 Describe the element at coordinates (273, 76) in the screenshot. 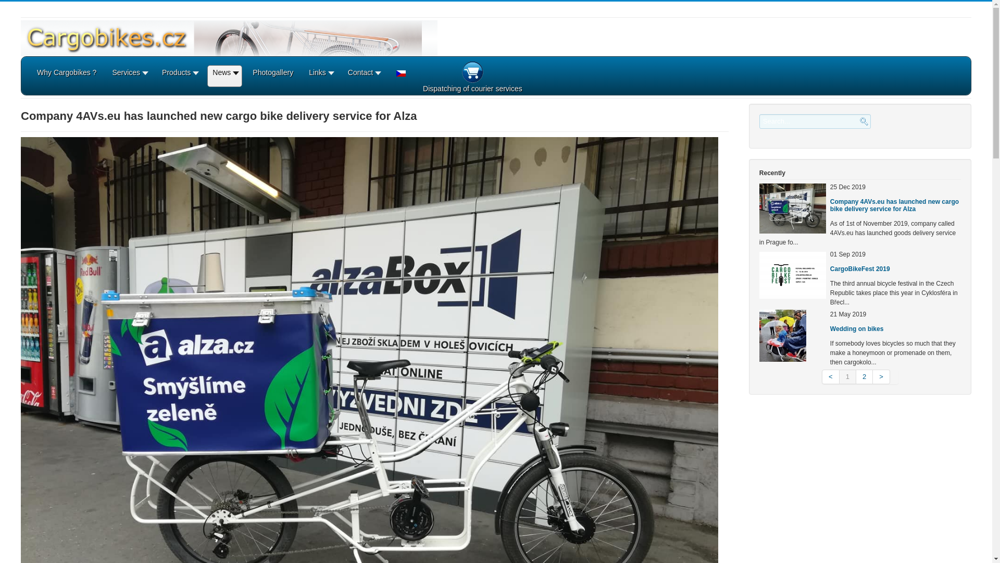

I see `Photogallery` at that location.